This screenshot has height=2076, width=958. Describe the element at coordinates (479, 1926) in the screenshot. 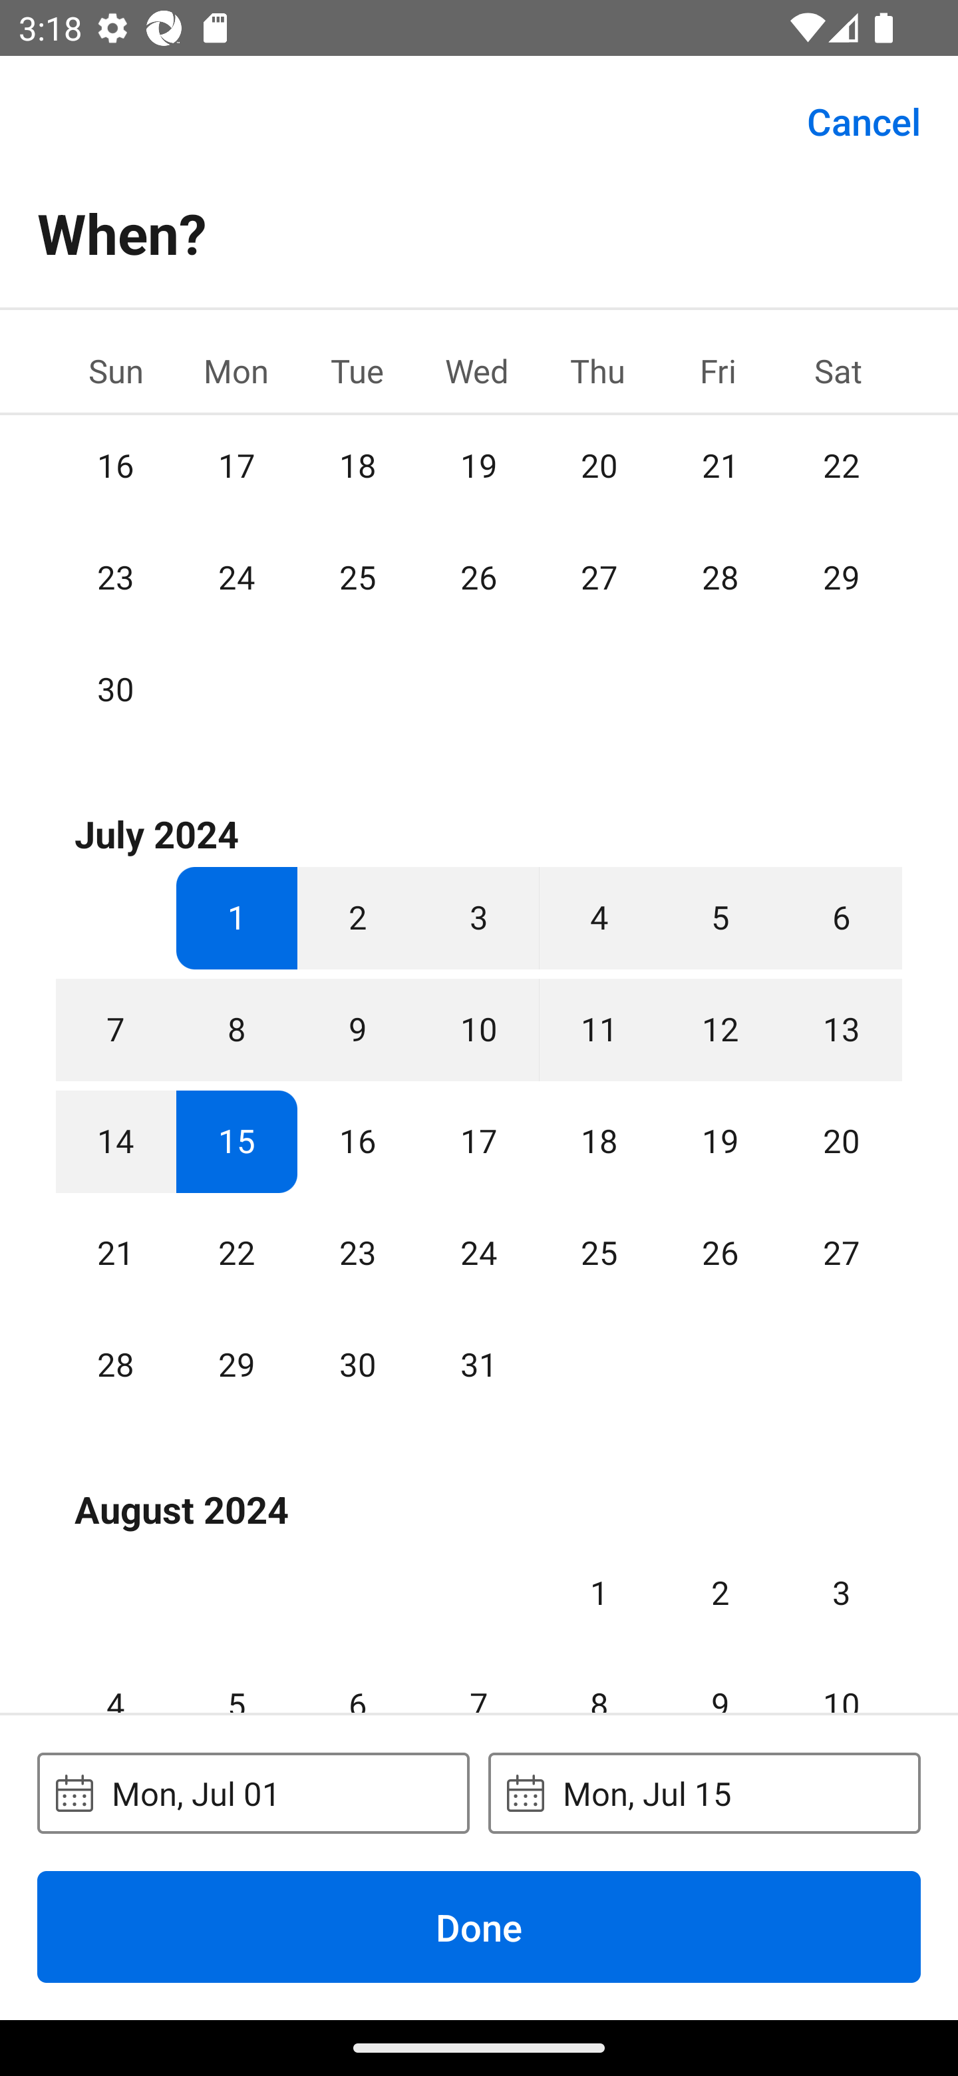

I see `Done` at that location.